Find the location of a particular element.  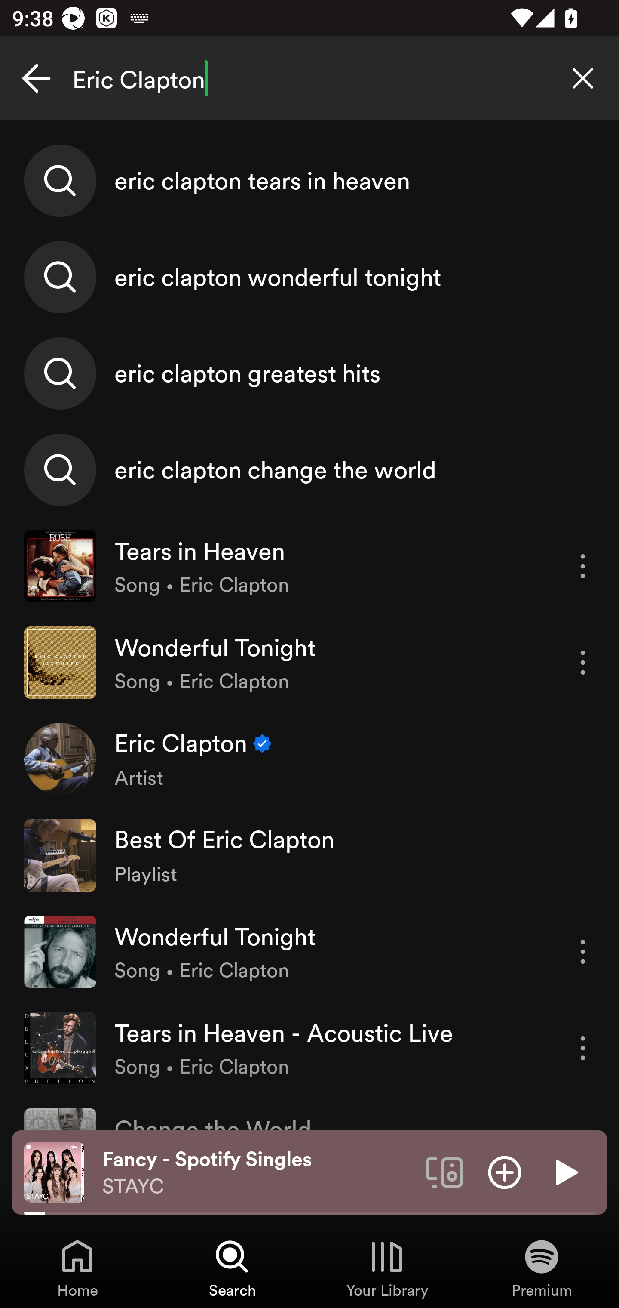

More options for song Wonderful Tonight is located at coordinates (583, 952).